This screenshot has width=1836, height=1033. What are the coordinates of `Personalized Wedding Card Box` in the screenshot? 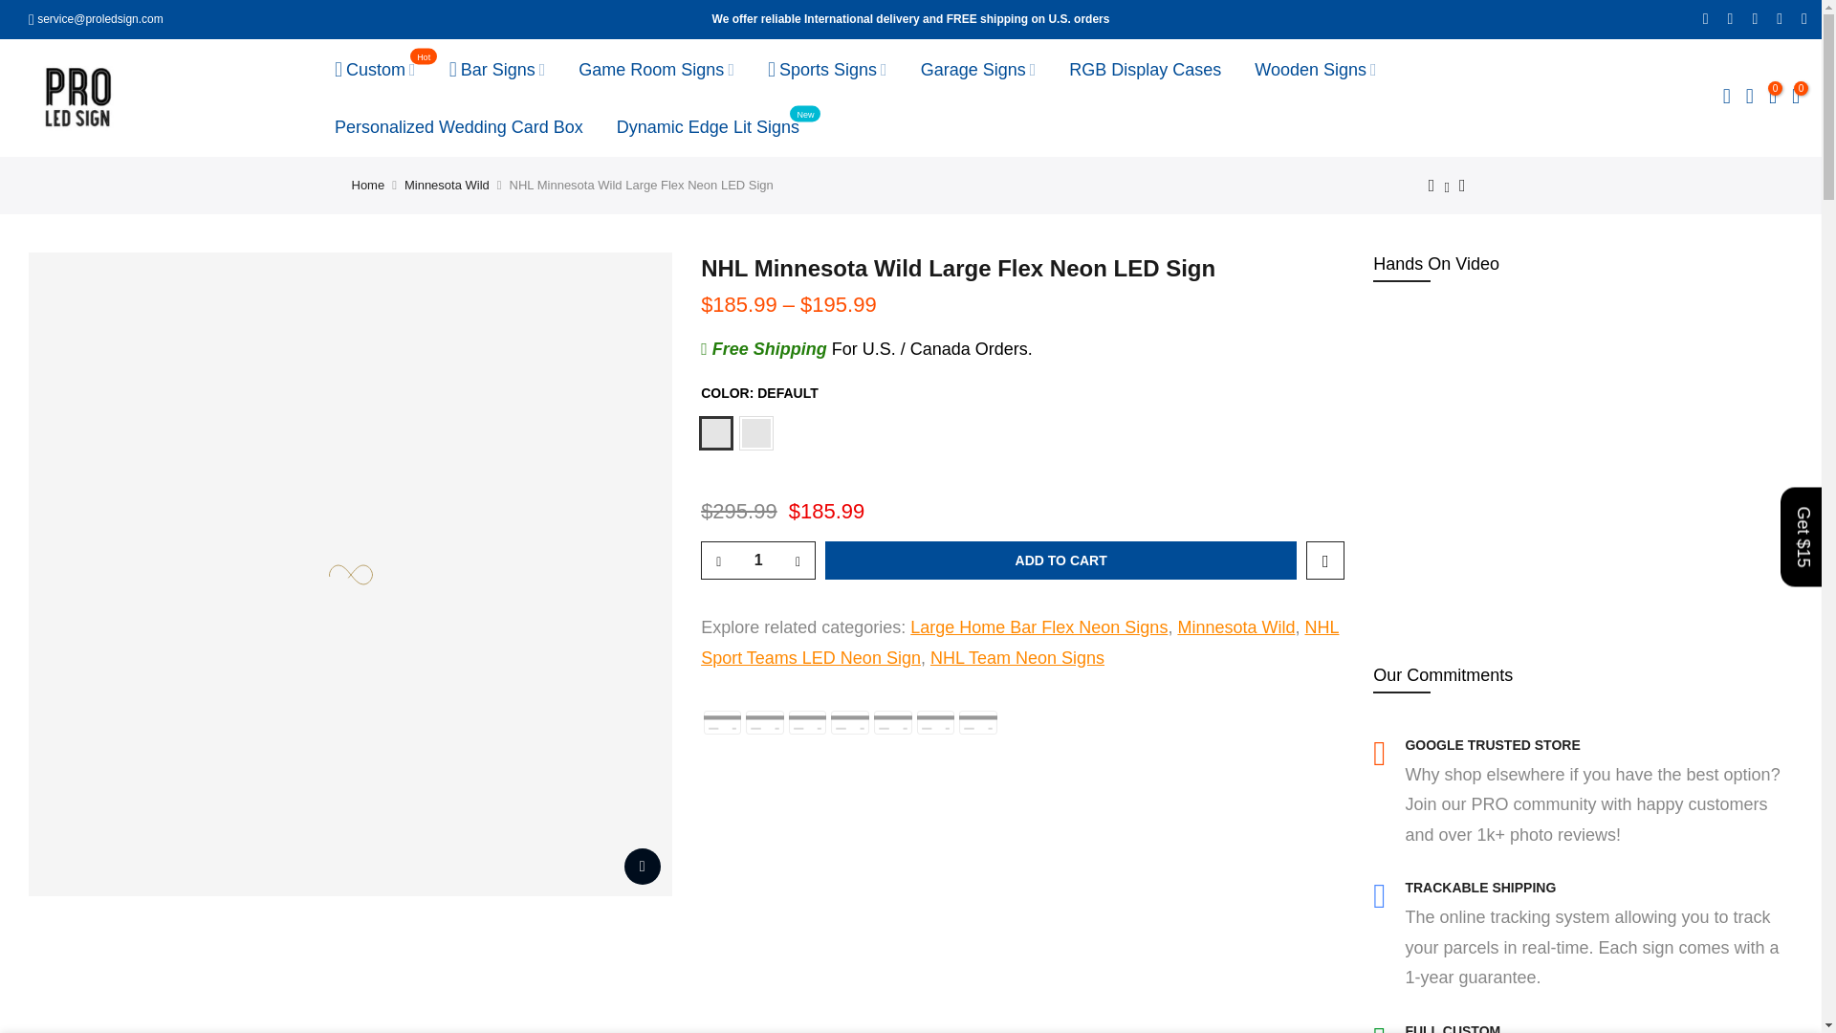 It's located at (459, 126).